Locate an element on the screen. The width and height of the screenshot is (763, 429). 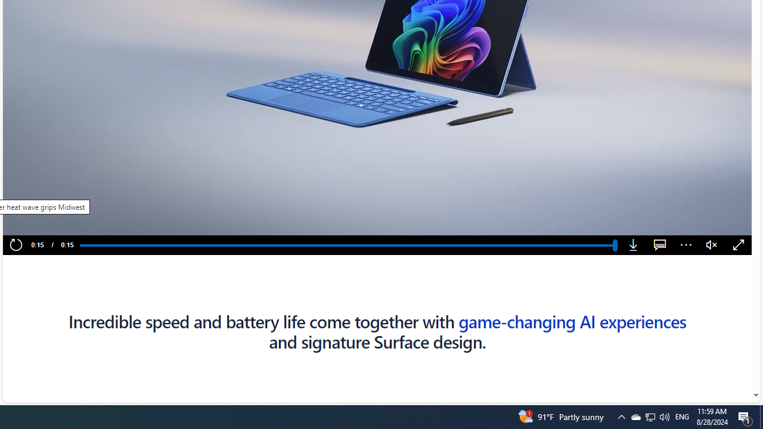
AutomationID: pause-svg is located at coordinates (36, 222).